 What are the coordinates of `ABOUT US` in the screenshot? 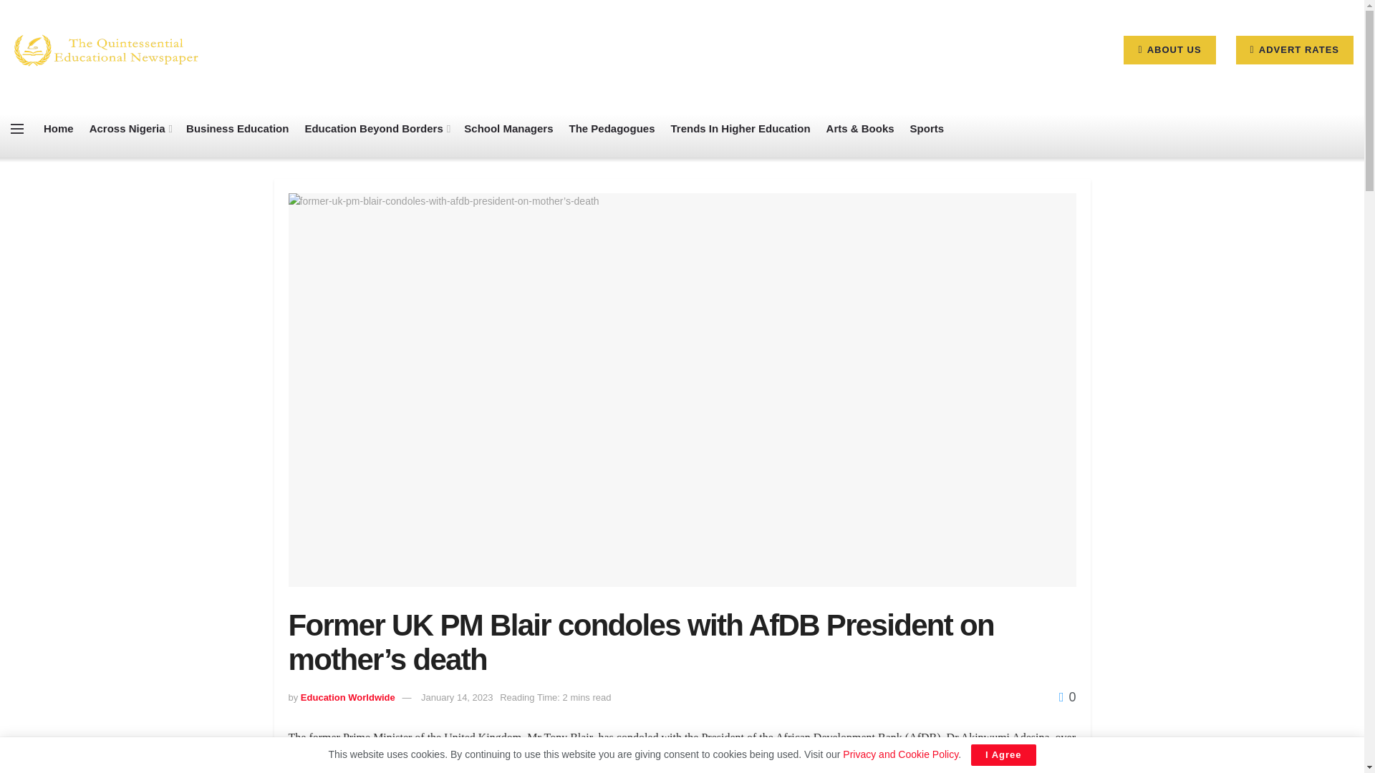 It's located at (1169, 49).